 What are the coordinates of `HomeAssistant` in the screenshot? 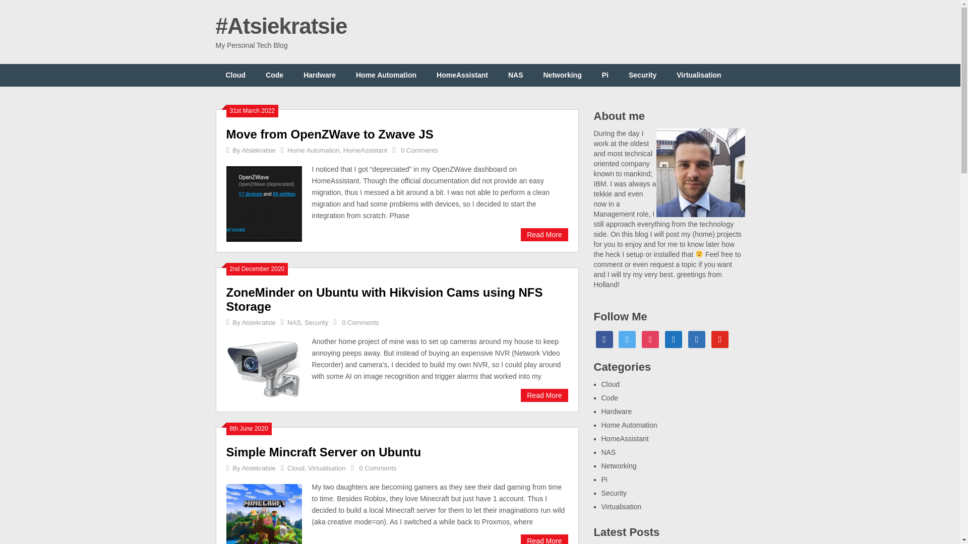 It's located at (462, 75).